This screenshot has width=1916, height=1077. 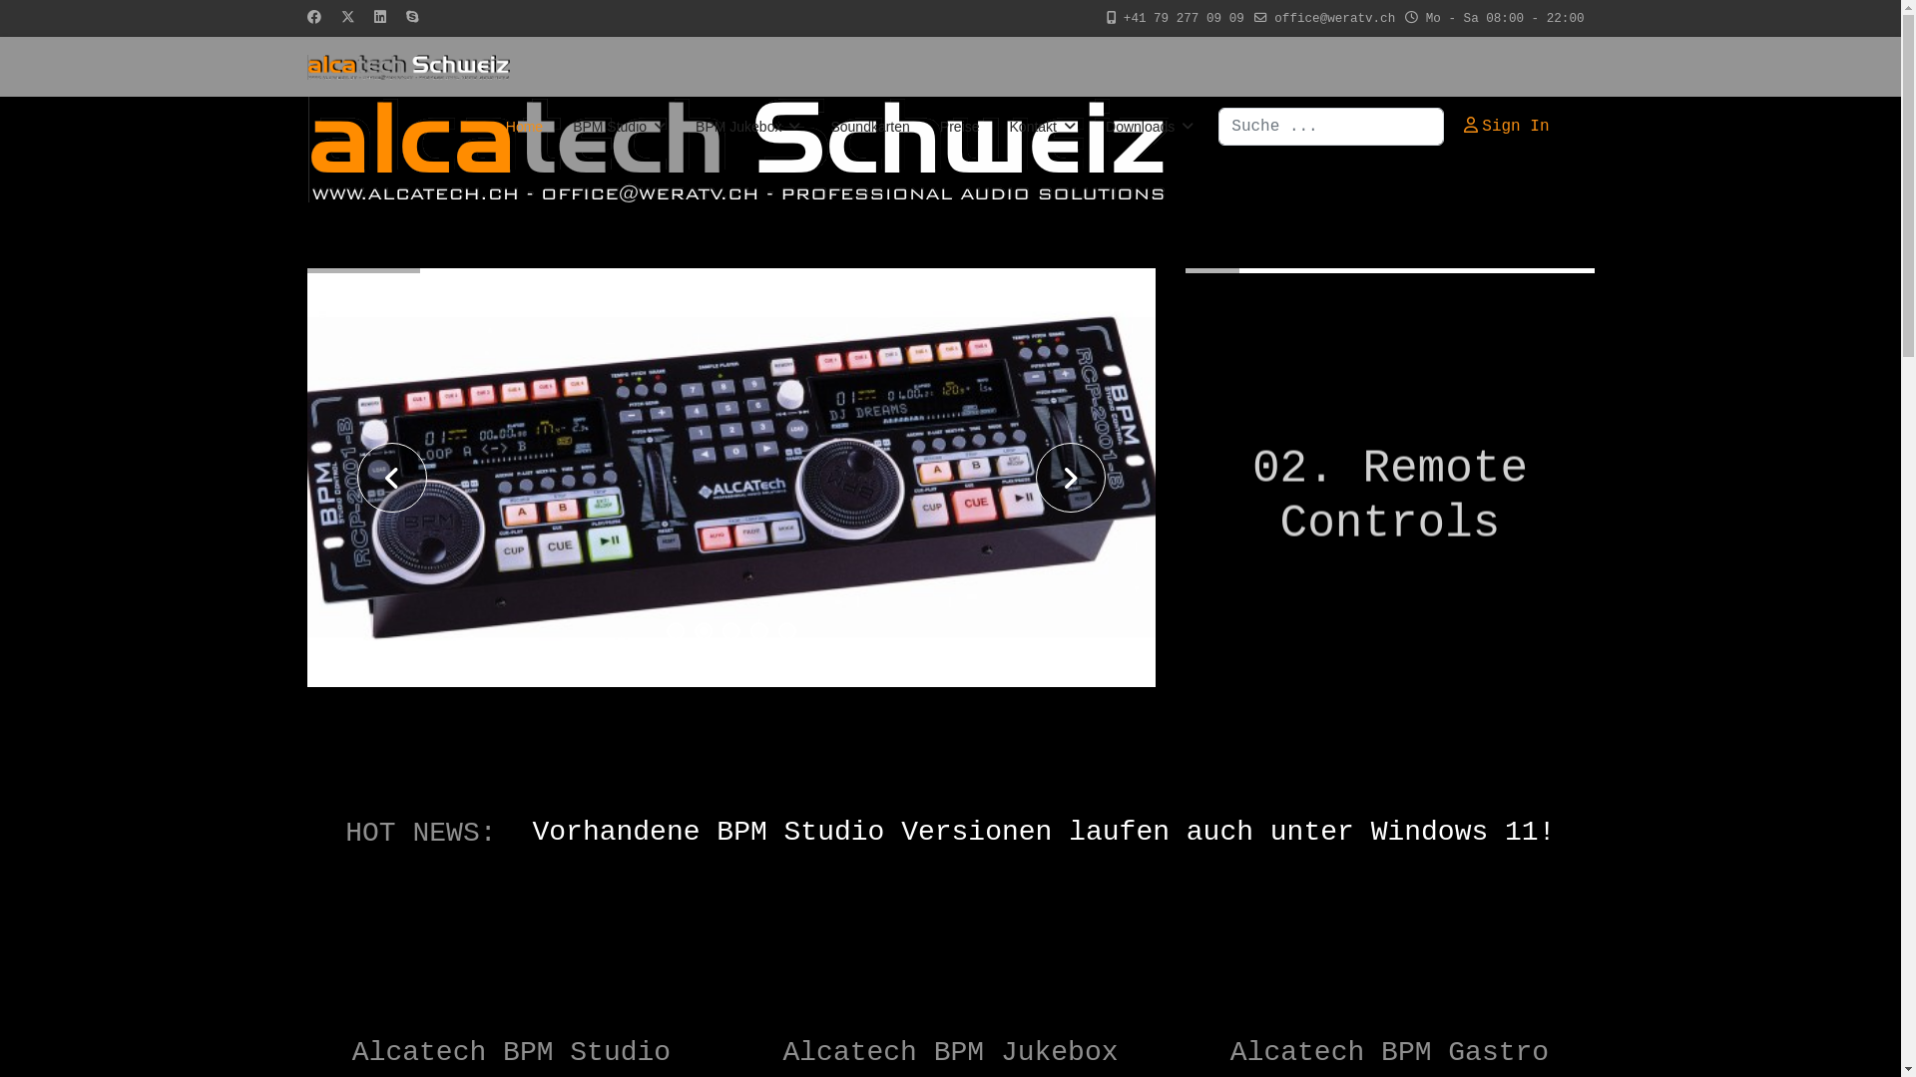 I want to click on office@weratv.ch, so click(x=1335, y=19).